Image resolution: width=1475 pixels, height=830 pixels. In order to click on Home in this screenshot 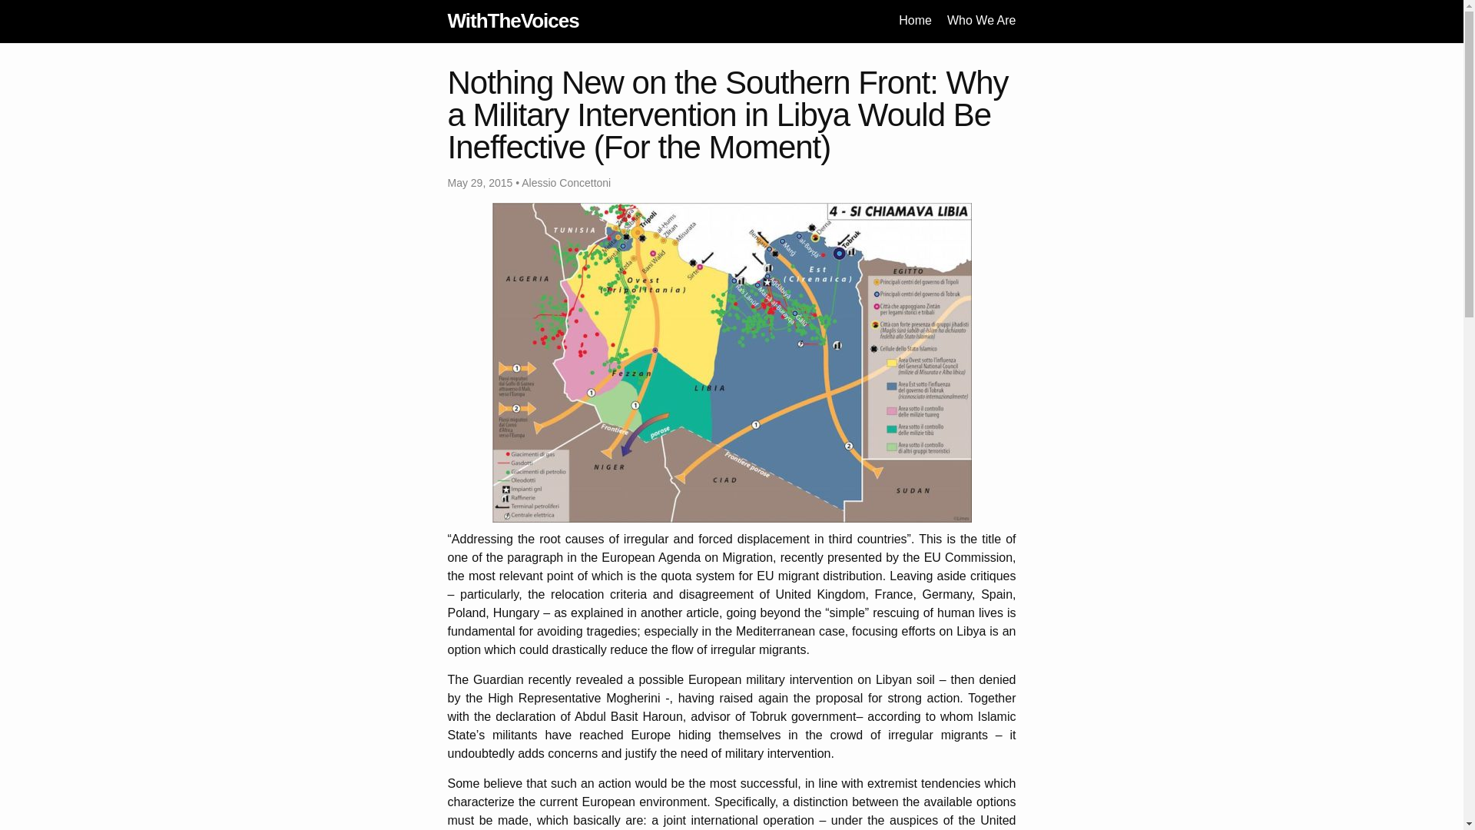, I will do `click(915, 20)`.